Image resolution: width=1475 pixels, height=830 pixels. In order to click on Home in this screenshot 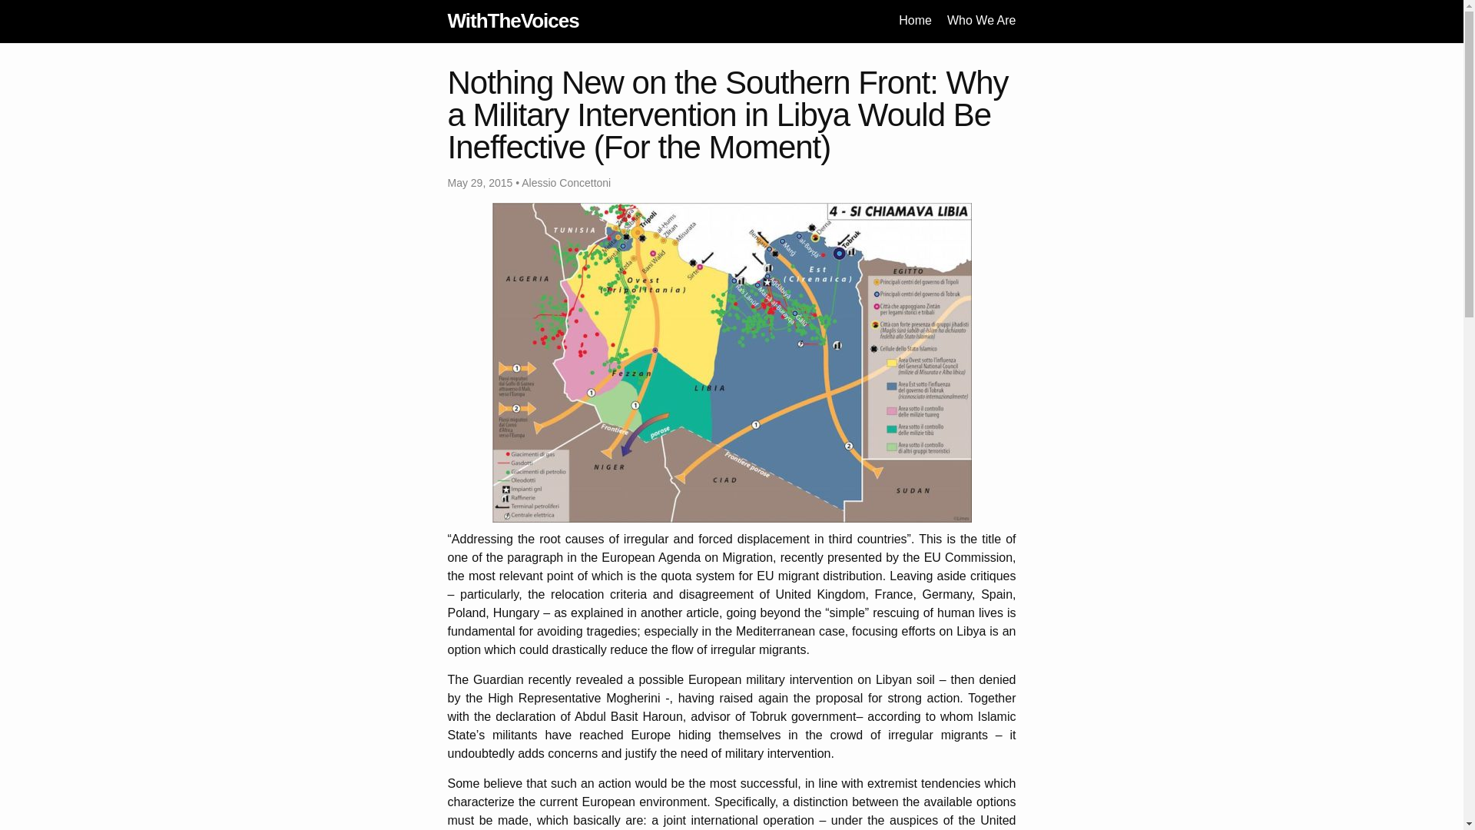, I will do `click(915, 20)`.